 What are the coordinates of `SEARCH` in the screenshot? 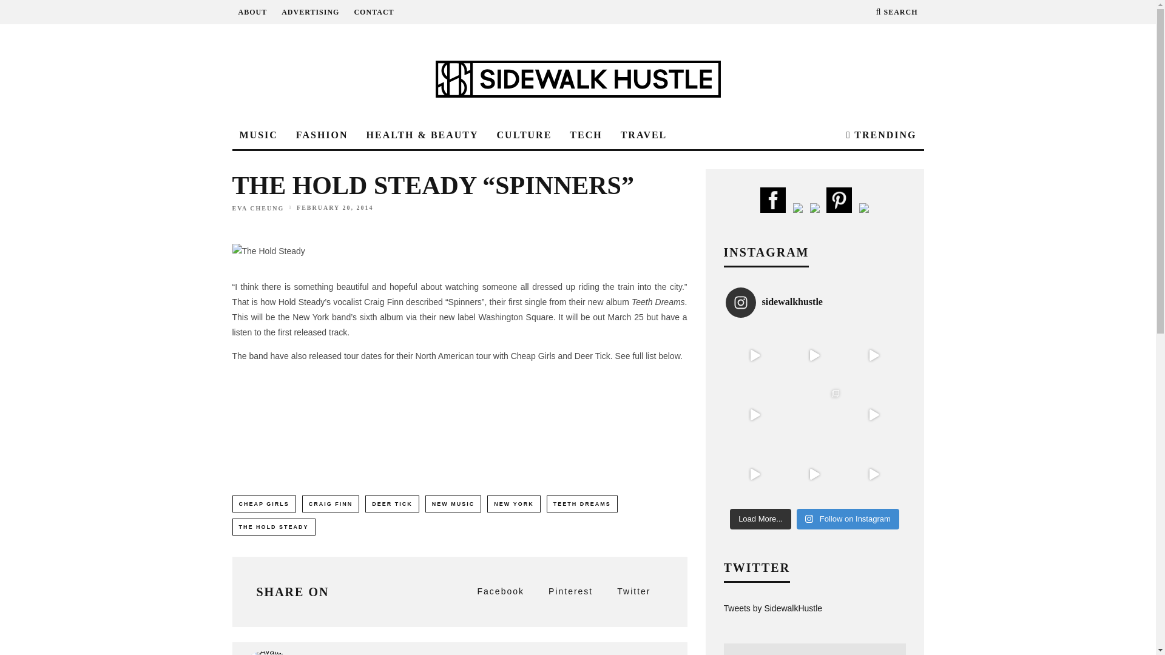 It's located at (897, 12).